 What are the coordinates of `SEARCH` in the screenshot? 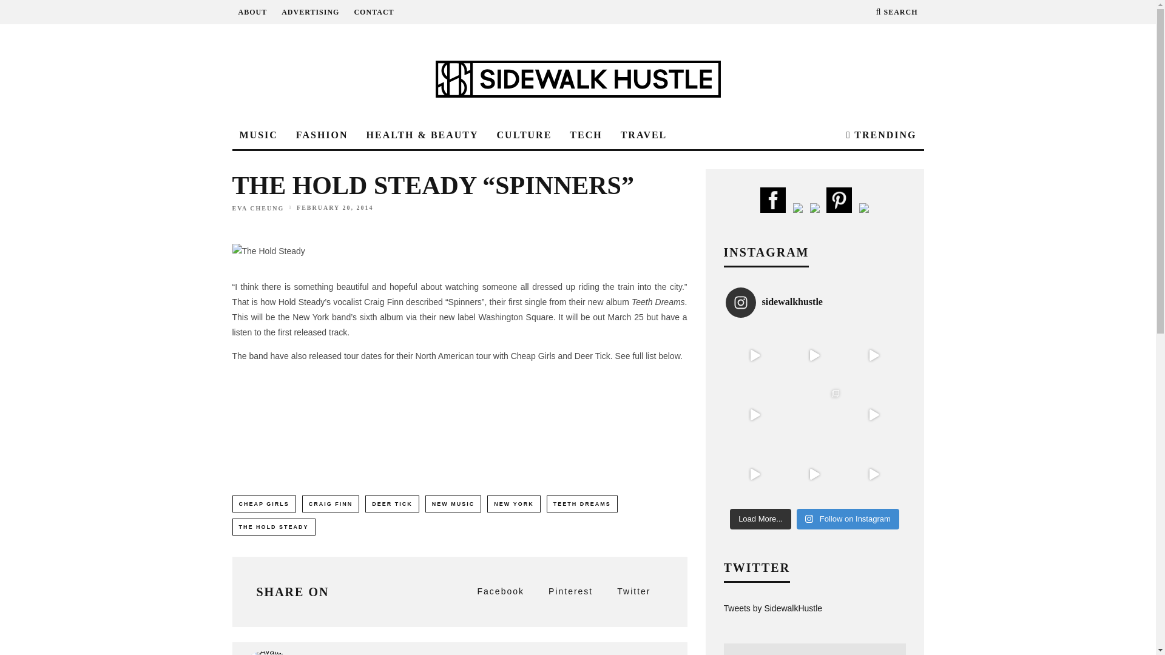 It's located at (897, 12).